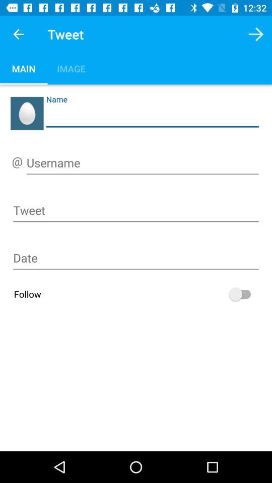 This screenshot has width=272, height=483. I want to click on go to advertisement, so click(136, 260).